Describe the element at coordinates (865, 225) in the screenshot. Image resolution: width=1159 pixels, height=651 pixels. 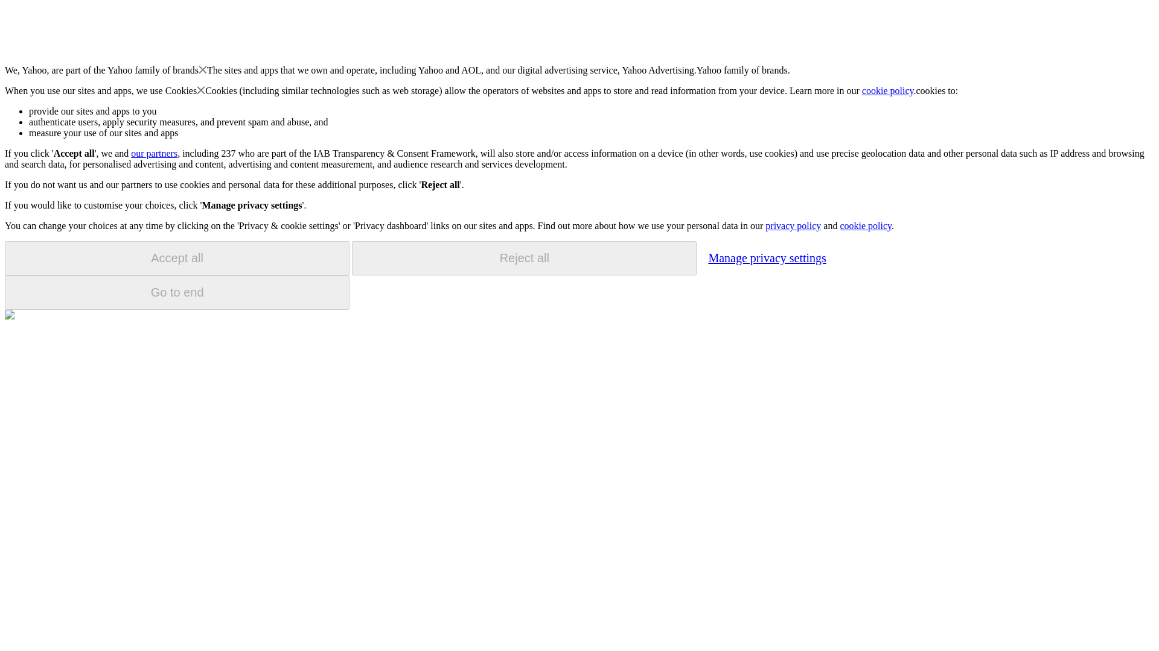
I see `cookie policy` at that location.